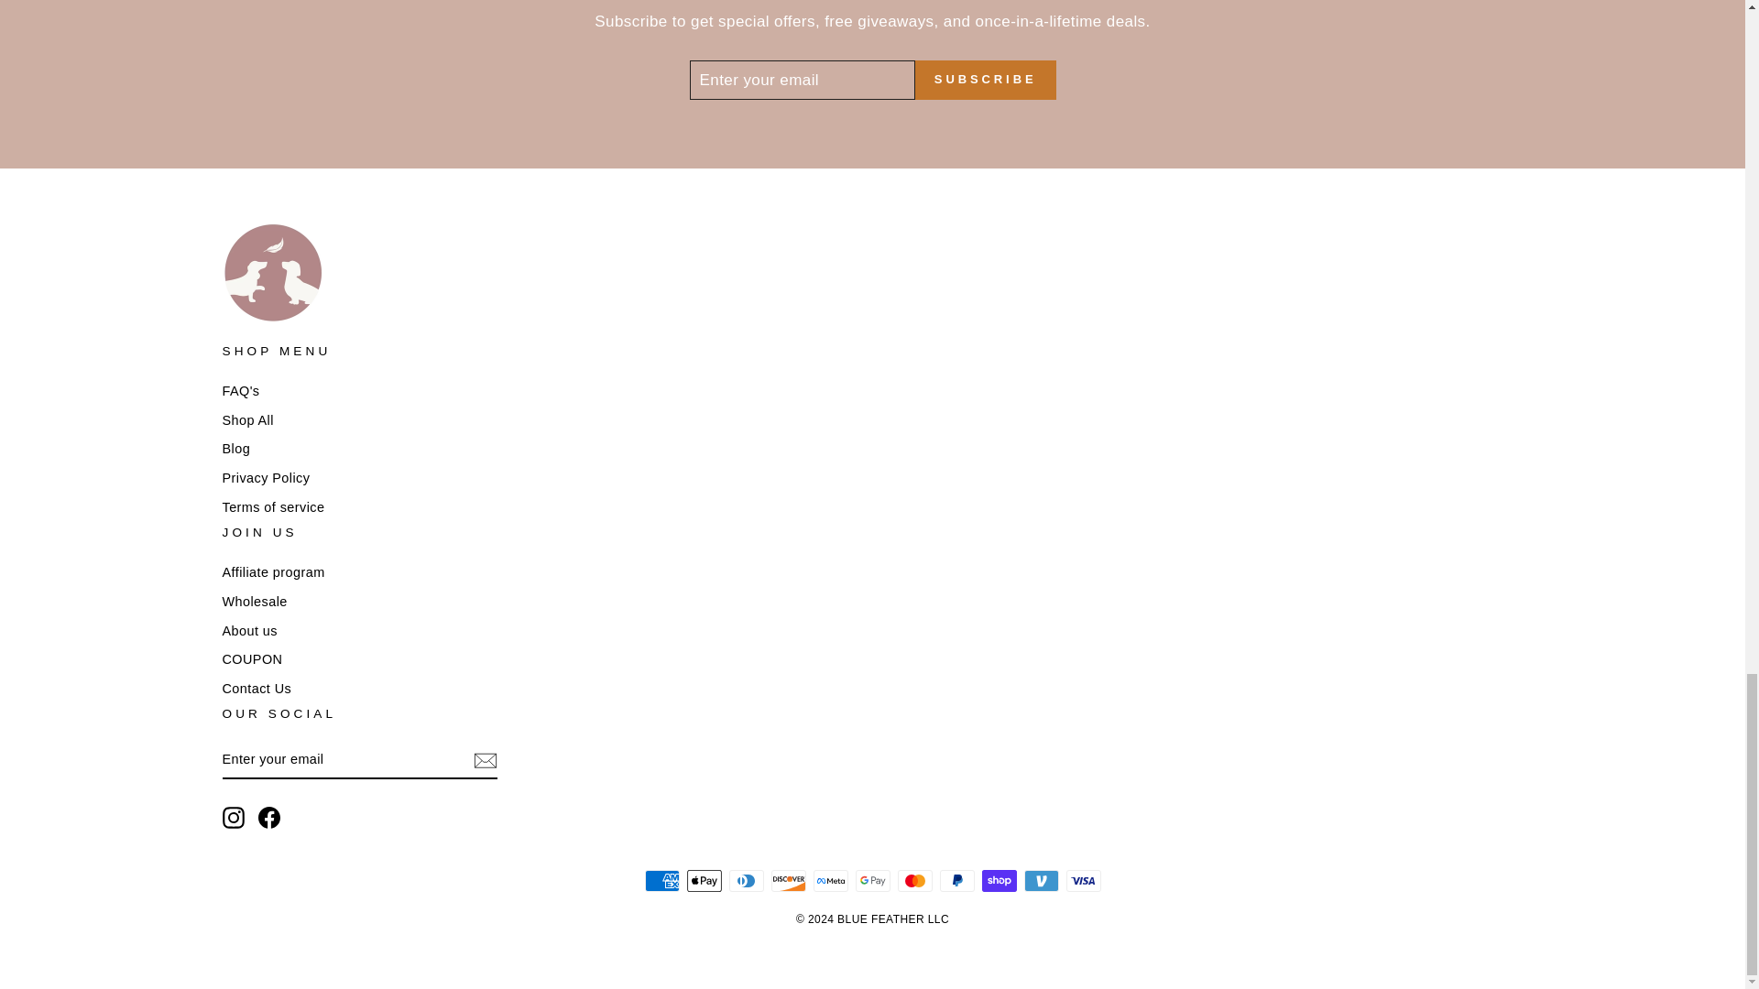 The height and width of the screenshot is (989, 1759). Describe the element at coordinates (788, 881) in the screenshot. I see `Discover` at that location.